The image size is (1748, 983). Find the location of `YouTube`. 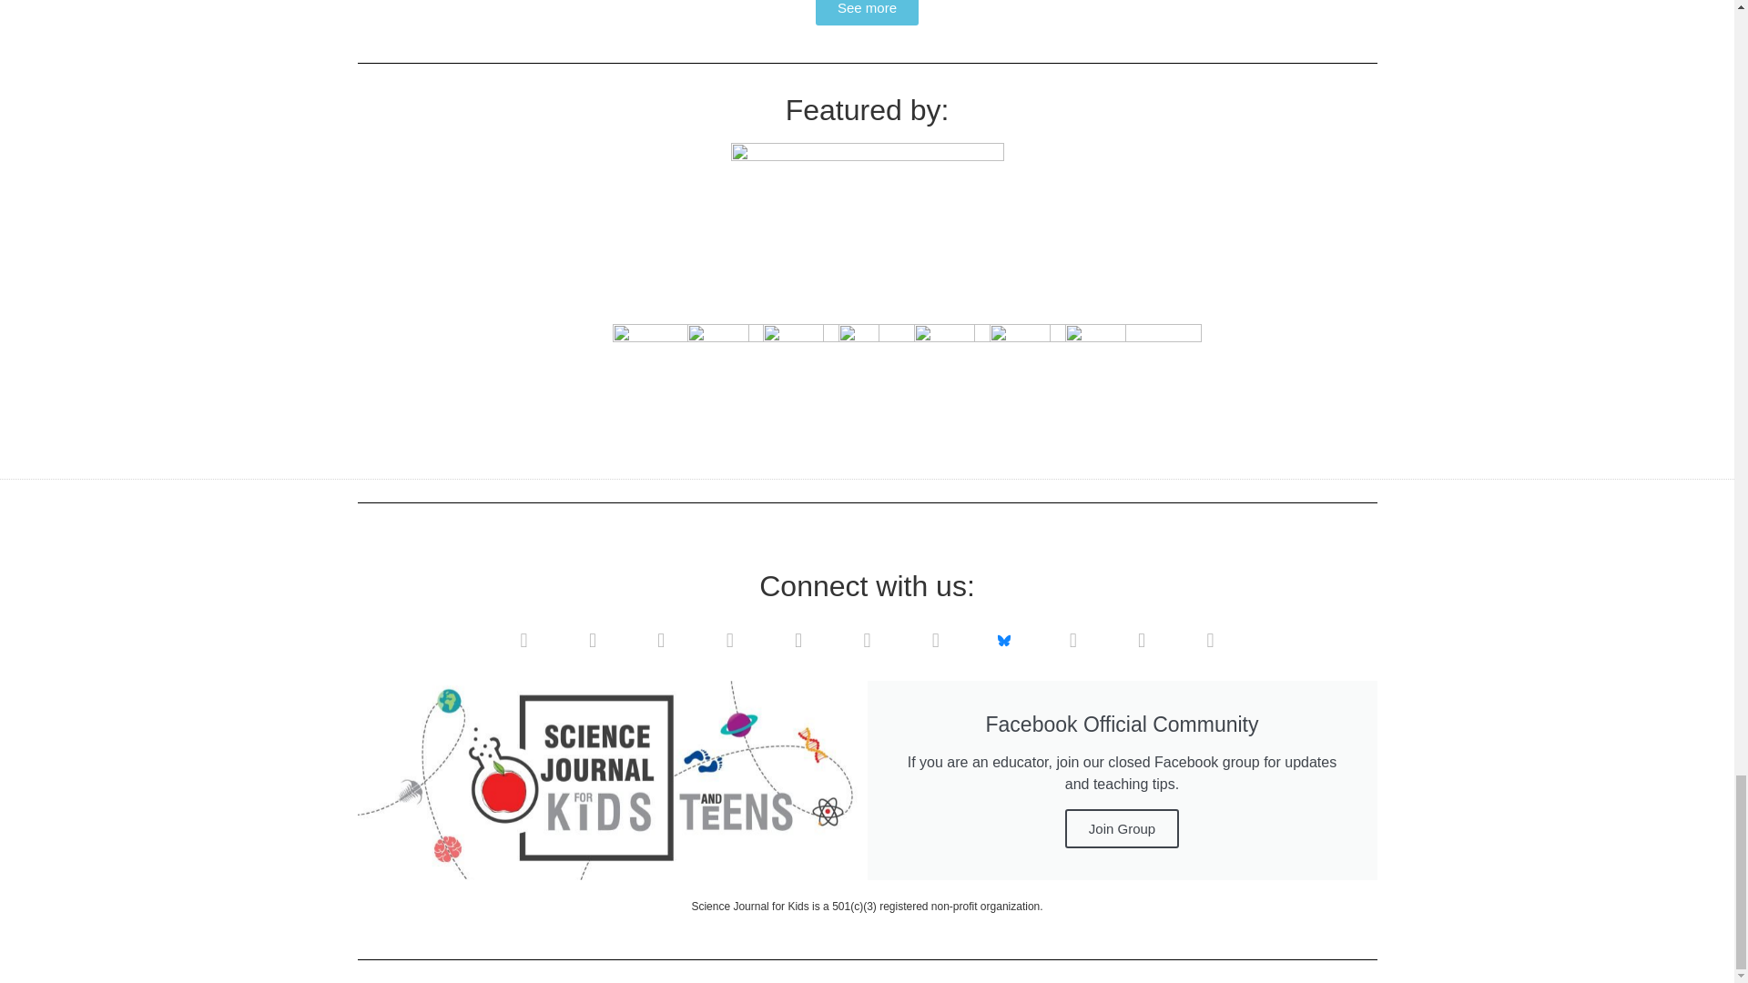

YouTube is located at coordinates (661, 641).